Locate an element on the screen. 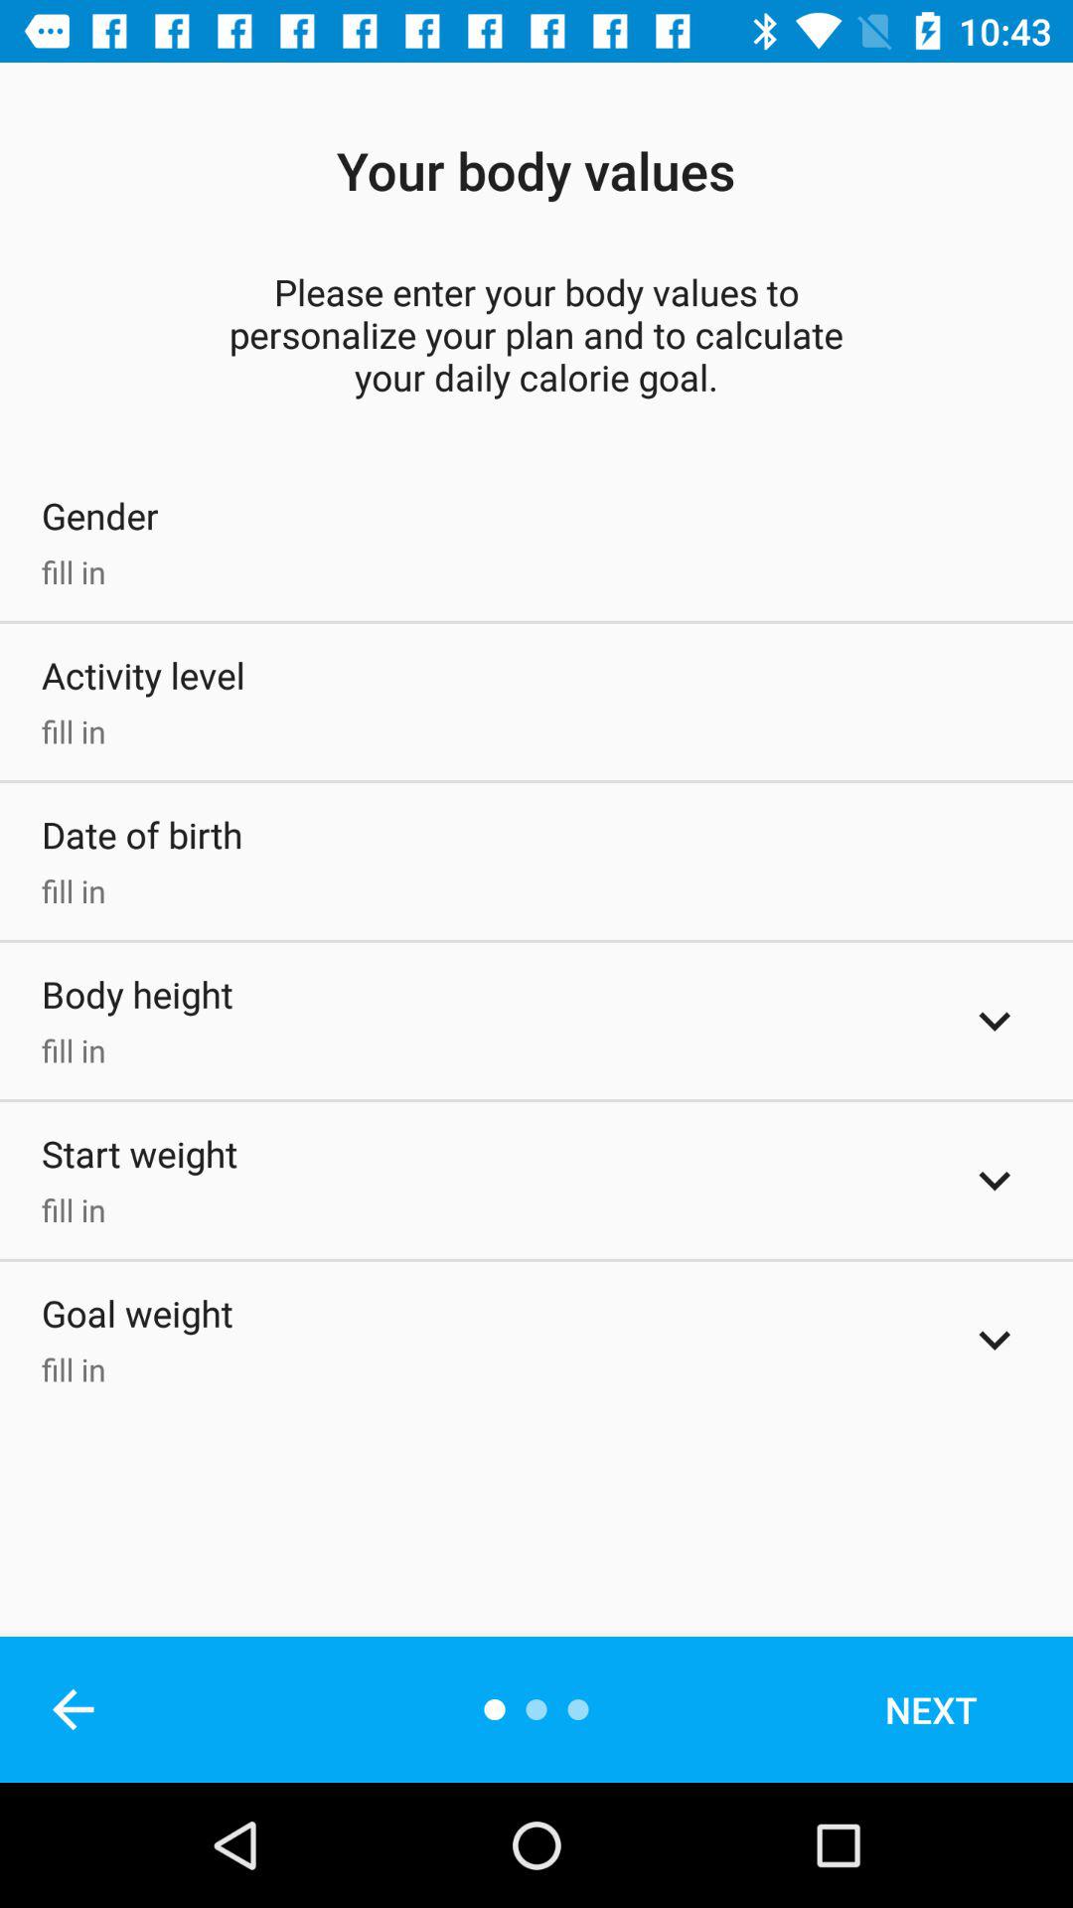 The height and width of the screenshot is (1908, 1073). click the icon below fill in item is located at coordinates (73, 1709).